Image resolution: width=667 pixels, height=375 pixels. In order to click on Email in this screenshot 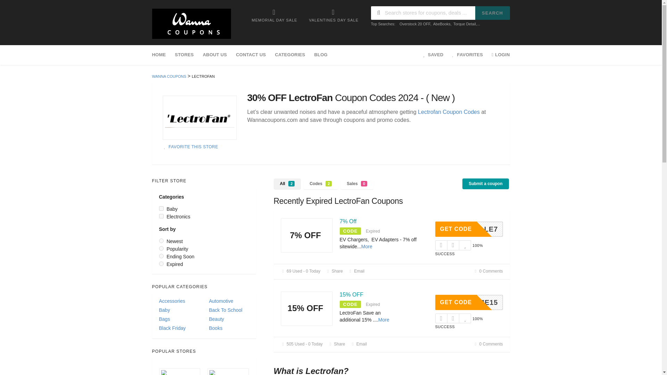, I will do `click(356, 271)`.